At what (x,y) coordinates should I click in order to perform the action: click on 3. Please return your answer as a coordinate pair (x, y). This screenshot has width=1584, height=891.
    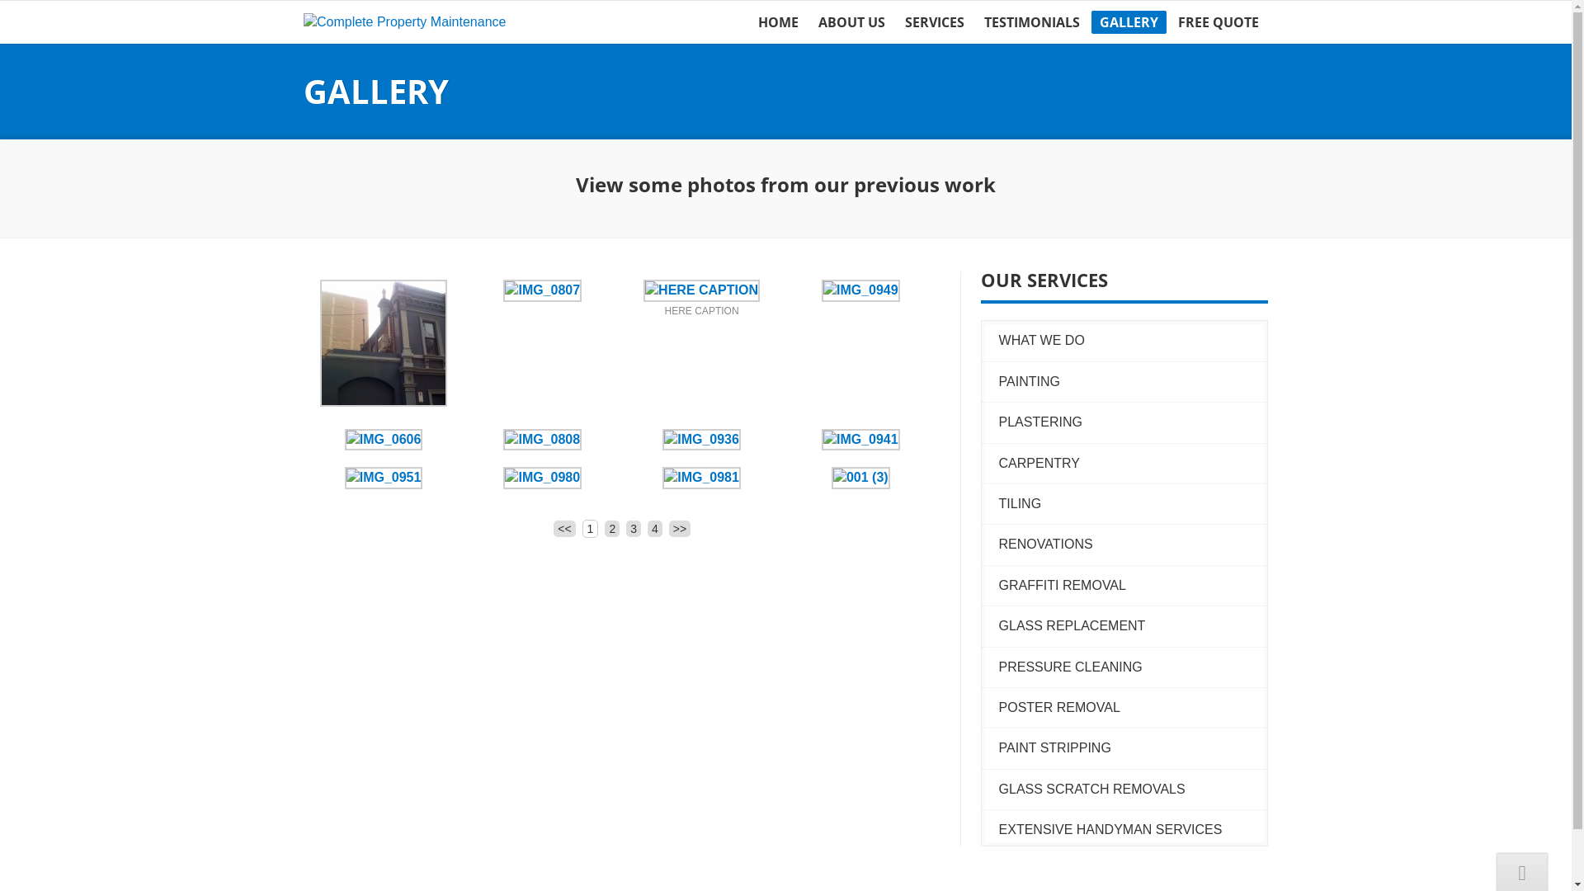
    Looking at the image, I should click on (634, 529).